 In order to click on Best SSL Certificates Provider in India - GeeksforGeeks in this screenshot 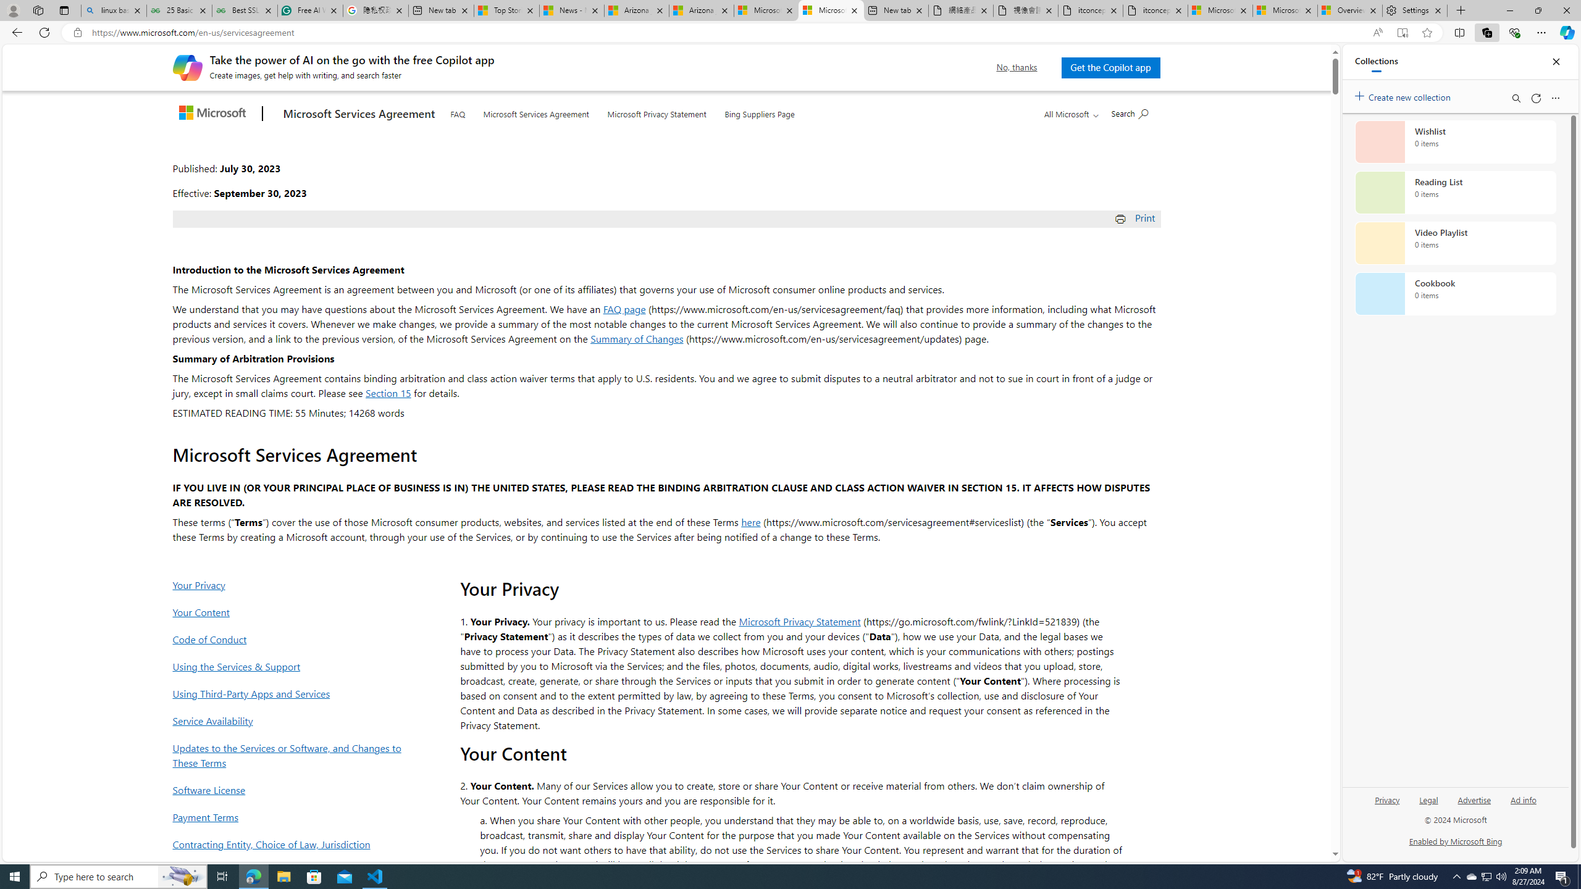, I will do `click(245, 10)`.